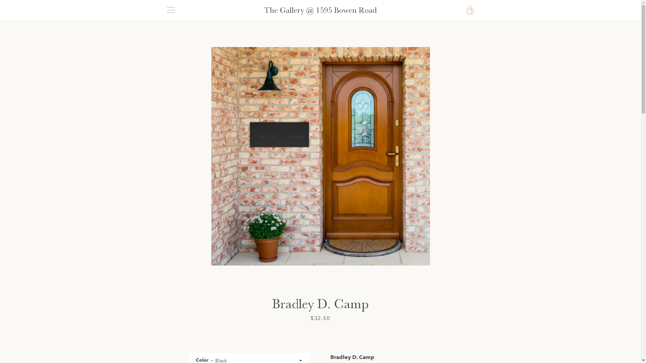  I want to click on Skip to content, so click(0, 0).